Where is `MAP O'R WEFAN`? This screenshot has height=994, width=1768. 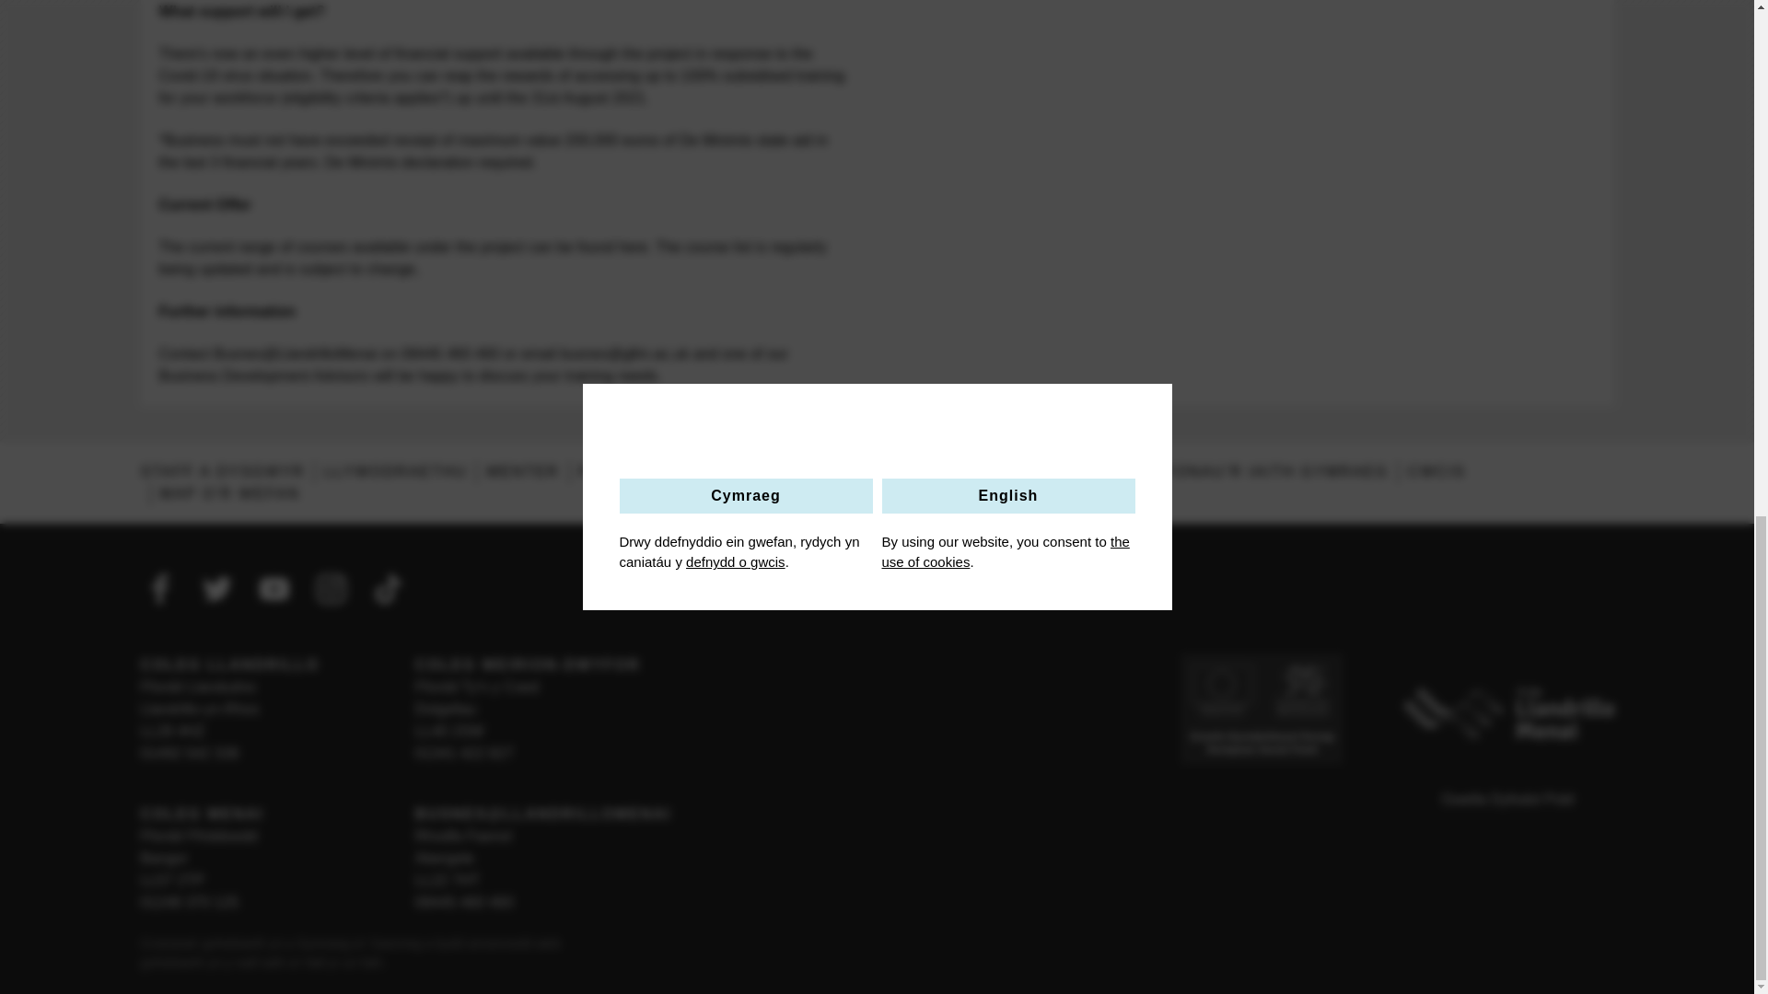
MAP O'R WEFAN is located at coordinates (230, 493).